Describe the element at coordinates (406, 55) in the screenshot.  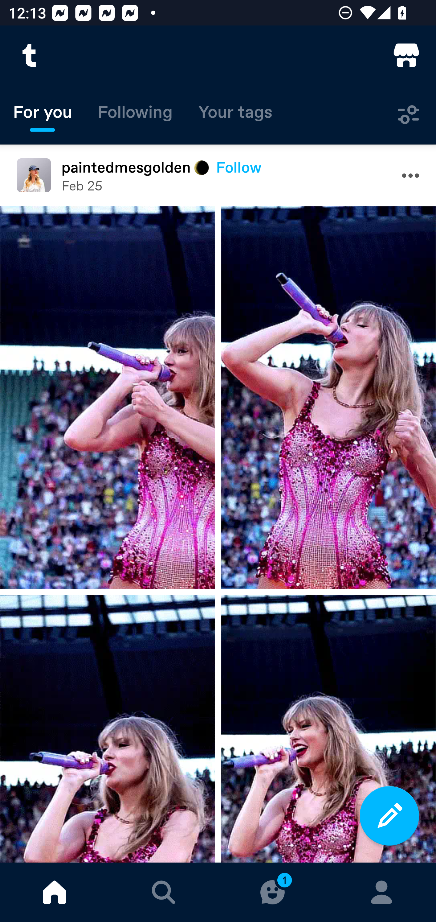
I see `TumblrMart` at that location.